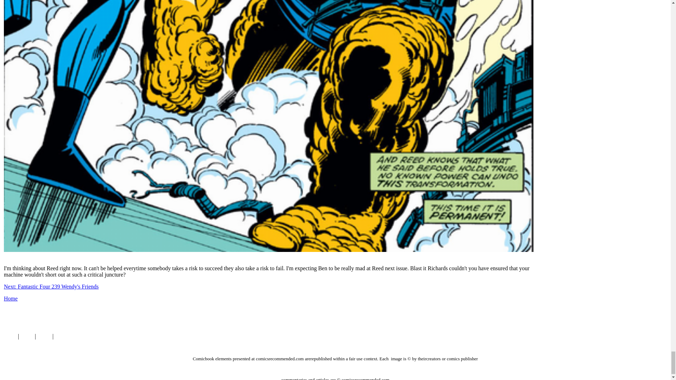  I want to click on Links, so click(27, 336).